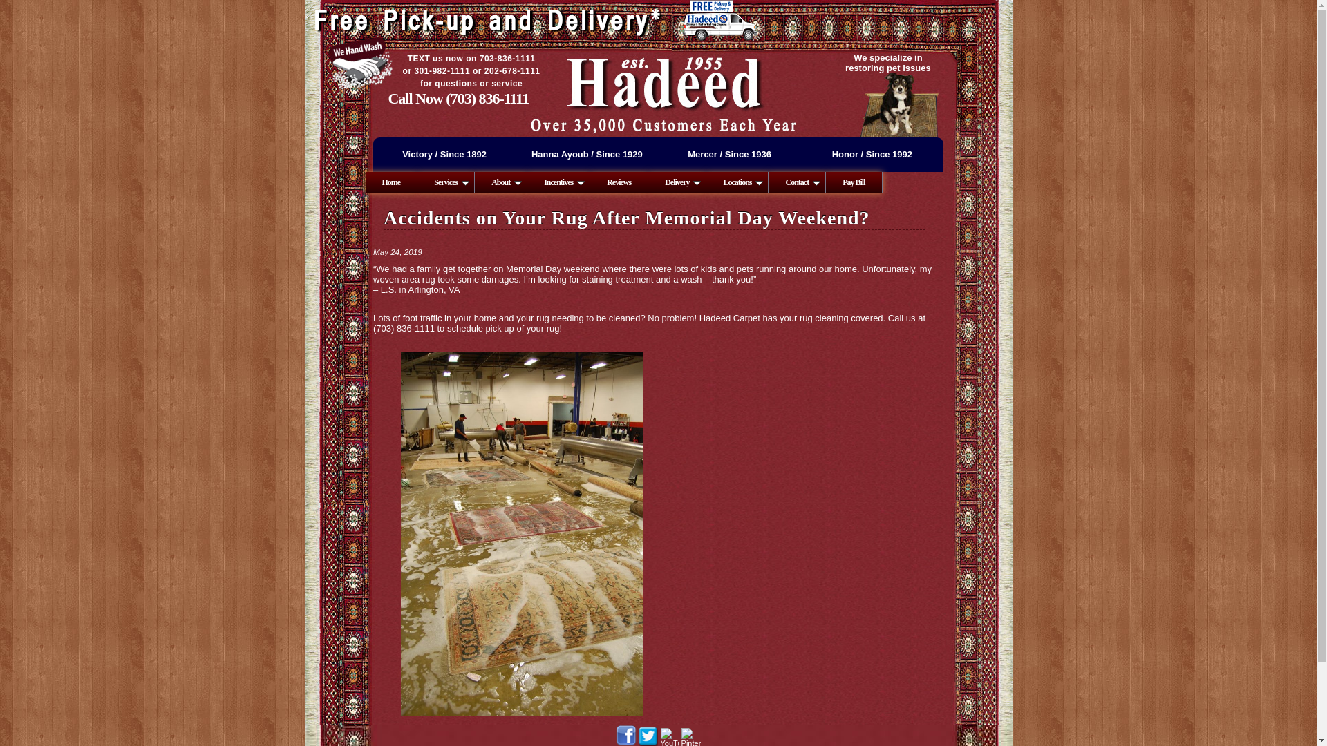 The image size is (1327, 746). What do you see at coordinates (442, 71) in the screenshot?
I see `301-982-1111` at bounding box center [442, 71].